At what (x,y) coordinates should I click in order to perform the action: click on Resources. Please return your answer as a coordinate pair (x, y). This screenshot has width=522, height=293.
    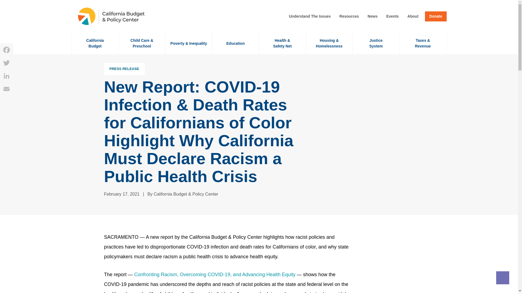
    Looking at the image, I should click on (349, 16).